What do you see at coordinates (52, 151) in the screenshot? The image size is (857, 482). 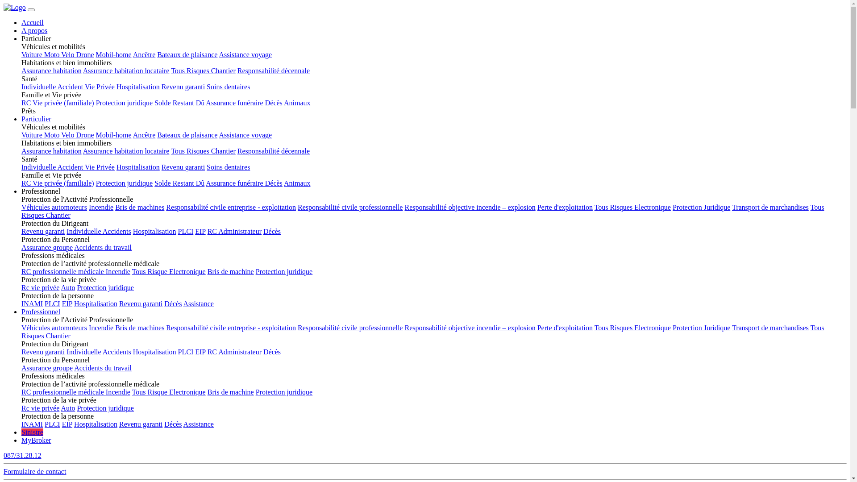 I see `Assurance habitation` at bounding box center [52, 151].